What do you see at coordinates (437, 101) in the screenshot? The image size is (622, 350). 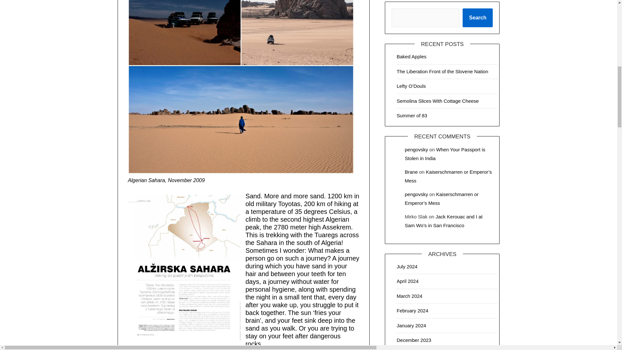 I see `Semolina Slices With Cottage Cheese` at bounding box center [437, 101].